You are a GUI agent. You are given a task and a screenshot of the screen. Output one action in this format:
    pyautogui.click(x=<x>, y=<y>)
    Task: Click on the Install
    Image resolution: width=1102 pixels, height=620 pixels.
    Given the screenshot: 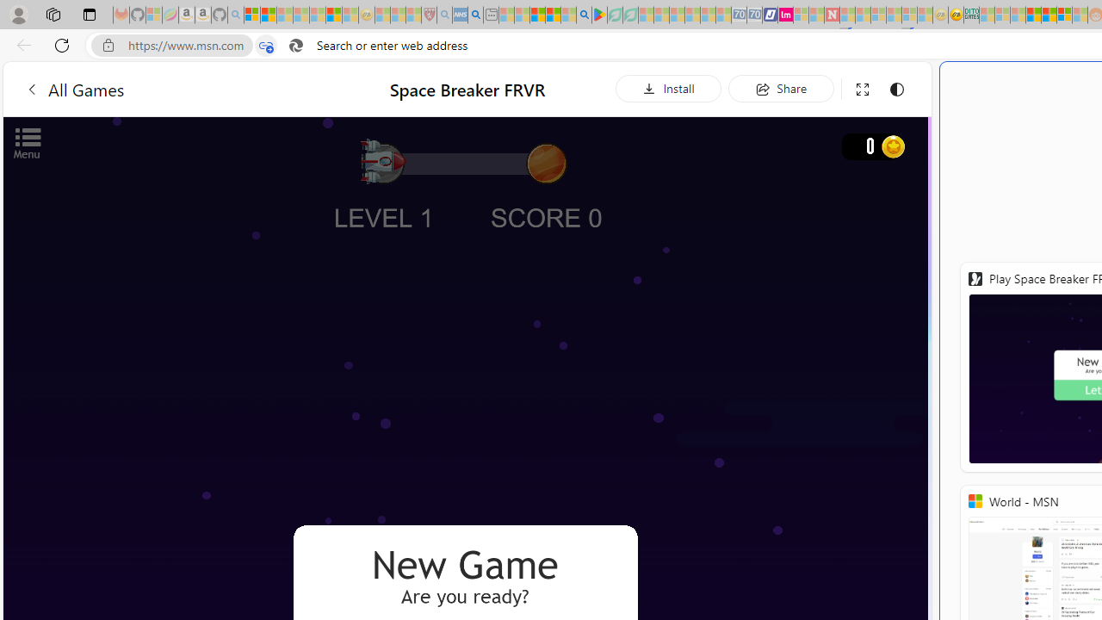 What is the action you would take?
    pyautogui.click(x=668, y=88)
    